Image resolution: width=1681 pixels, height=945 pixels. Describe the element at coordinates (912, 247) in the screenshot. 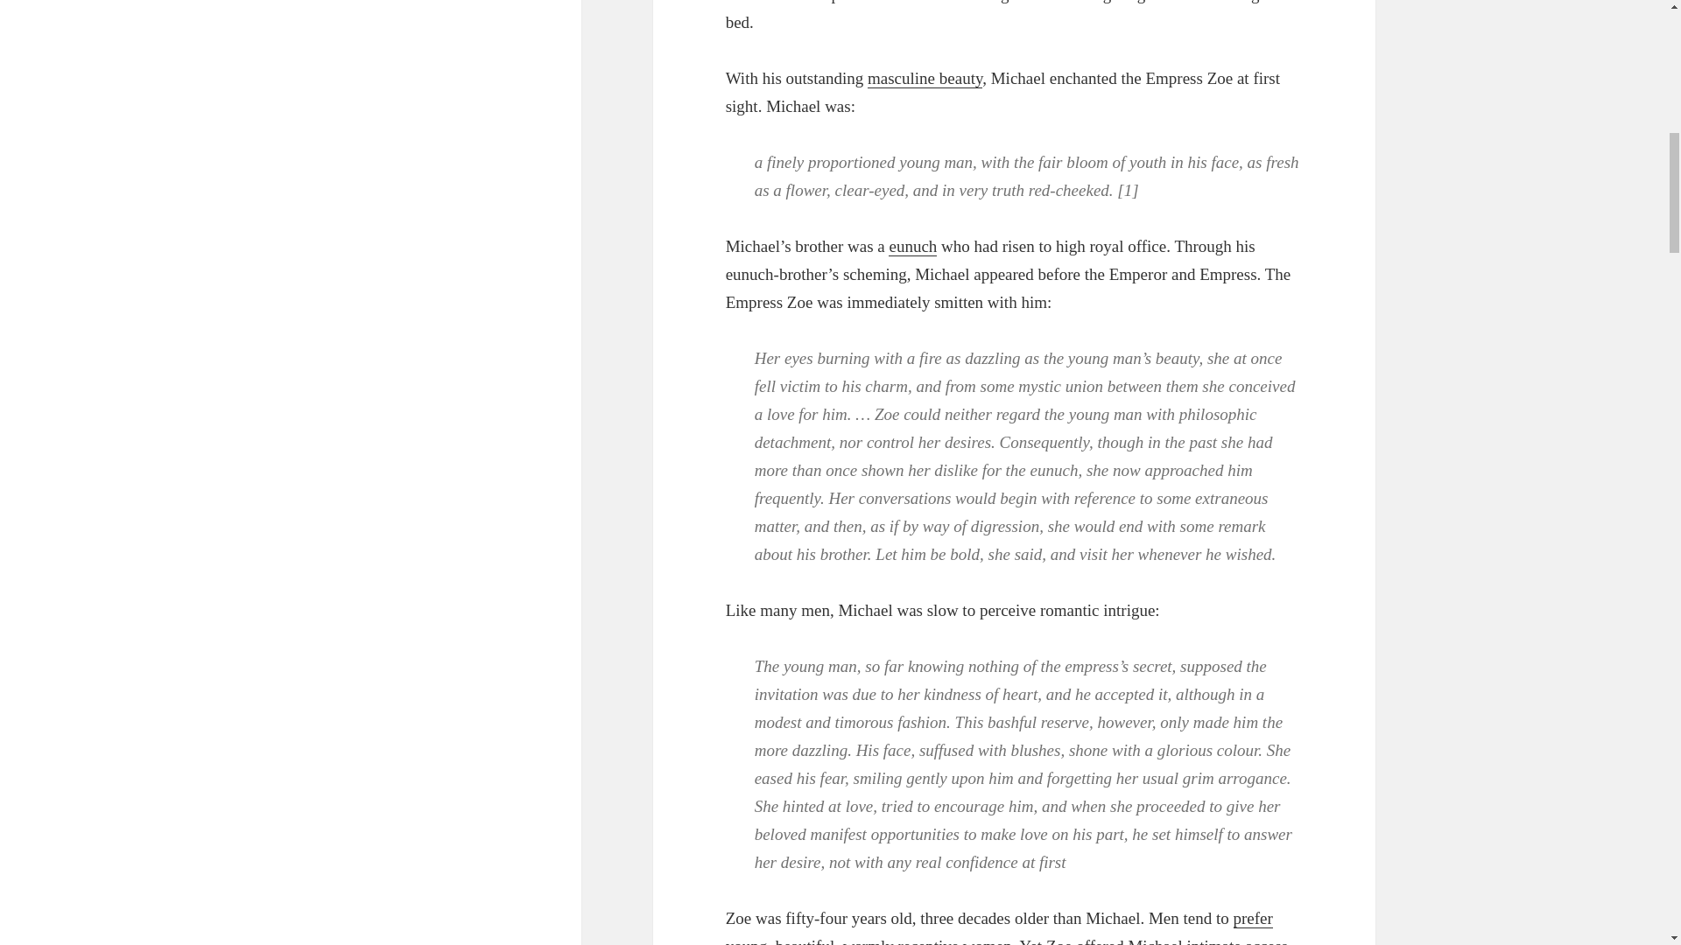

I see `eunuch` at that location.